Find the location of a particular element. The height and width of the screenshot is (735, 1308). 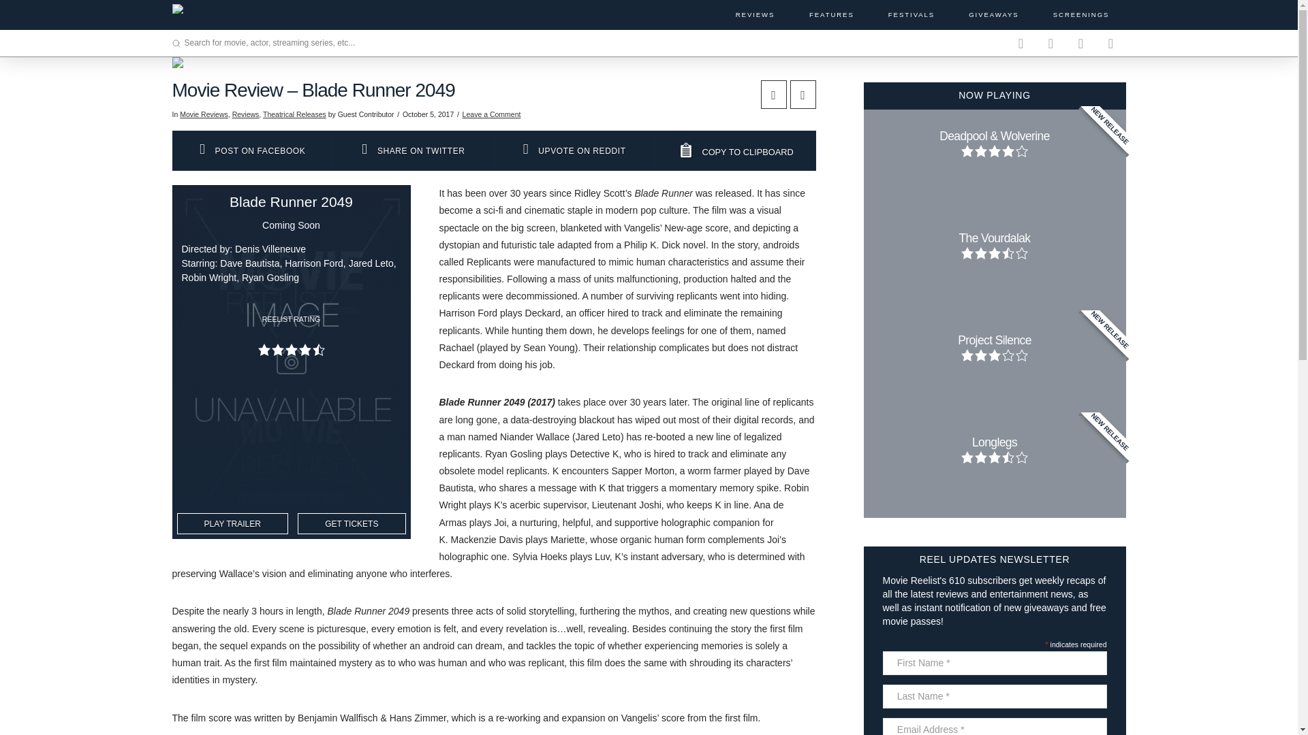

GIVEAWAYS is located at coordinates (993, 15).